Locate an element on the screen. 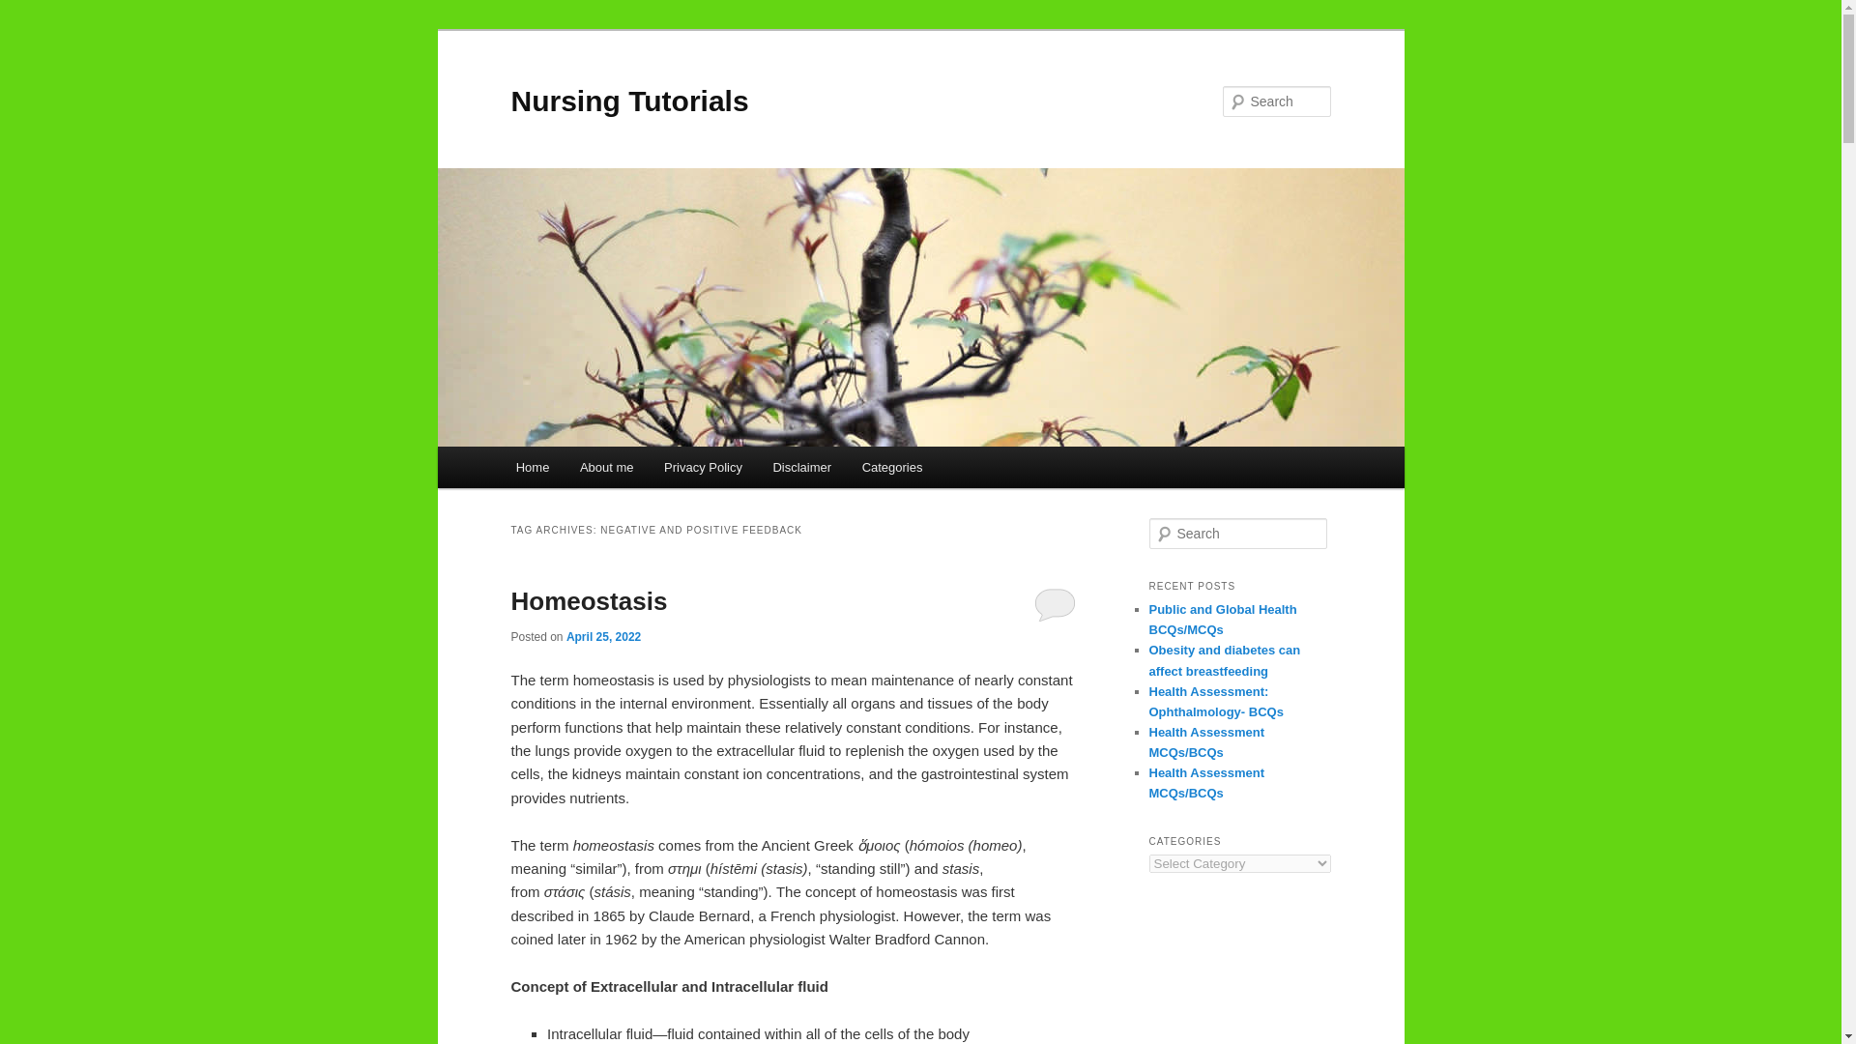 The height and width of the screenshot is (1044, 1856). About me is located at coordinates (605, 468).